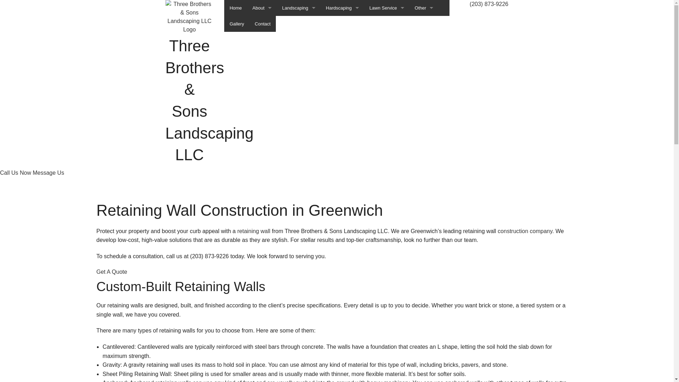  Describe the element at coordinates (342, 56) in the screenshot. I see `Patio Construction` at that location.